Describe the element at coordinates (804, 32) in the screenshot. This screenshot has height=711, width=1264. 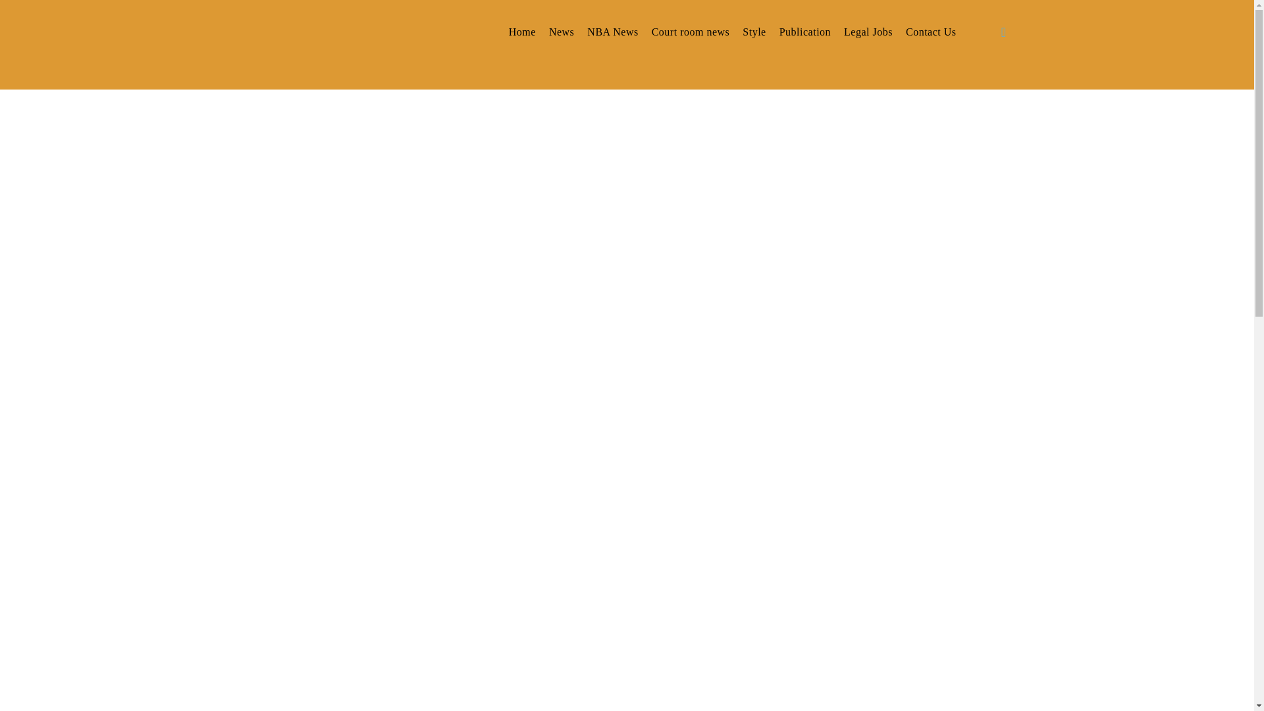
I see `Publication` at that location.